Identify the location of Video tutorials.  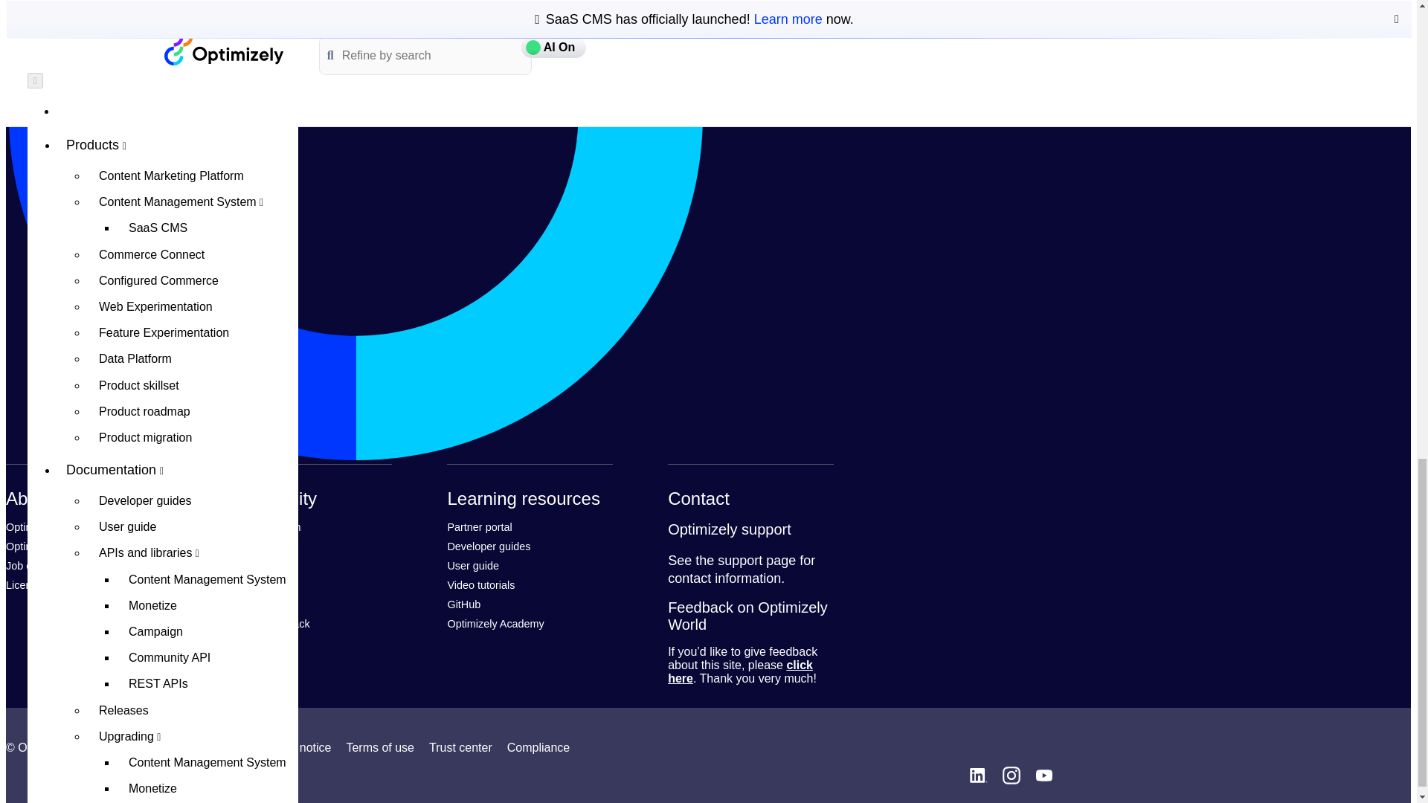
(480, 584).